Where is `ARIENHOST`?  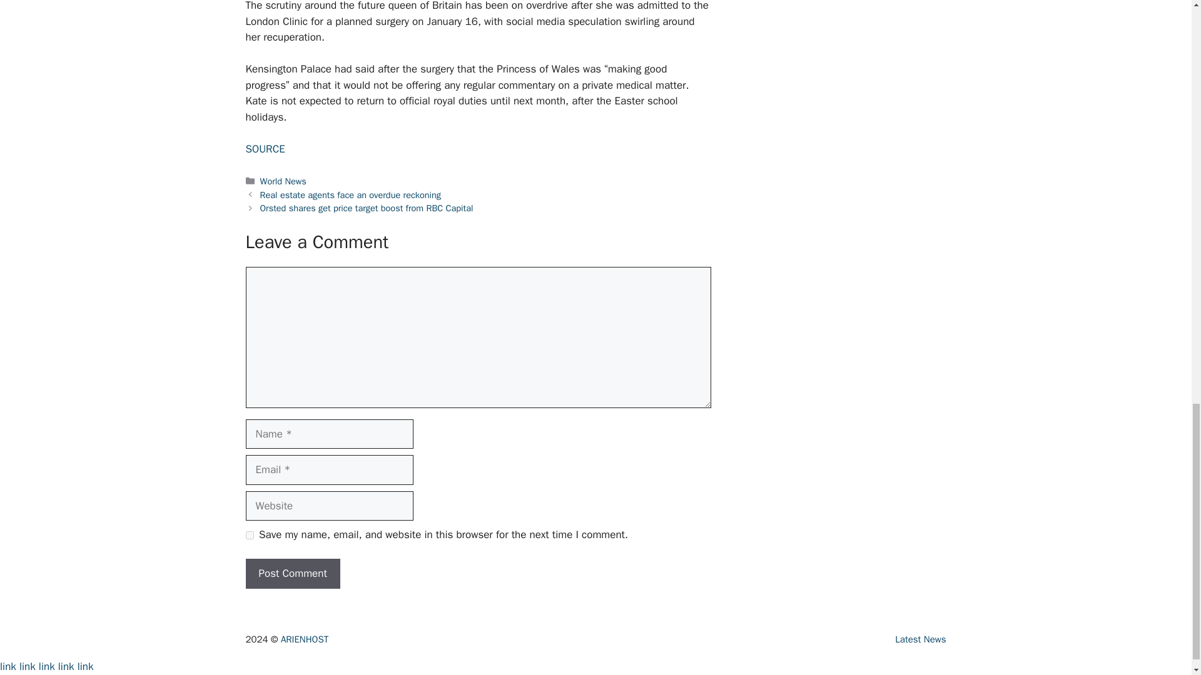 ARIENHOST is located at coordinates (304, 639).